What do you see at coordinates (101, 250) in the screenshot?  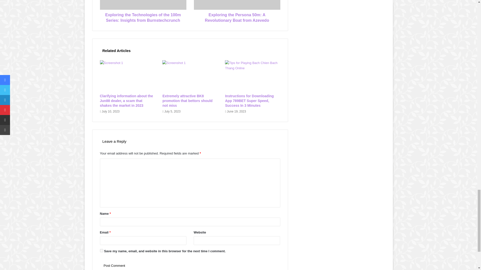 I see `yes` at bounding box center [101, 250].